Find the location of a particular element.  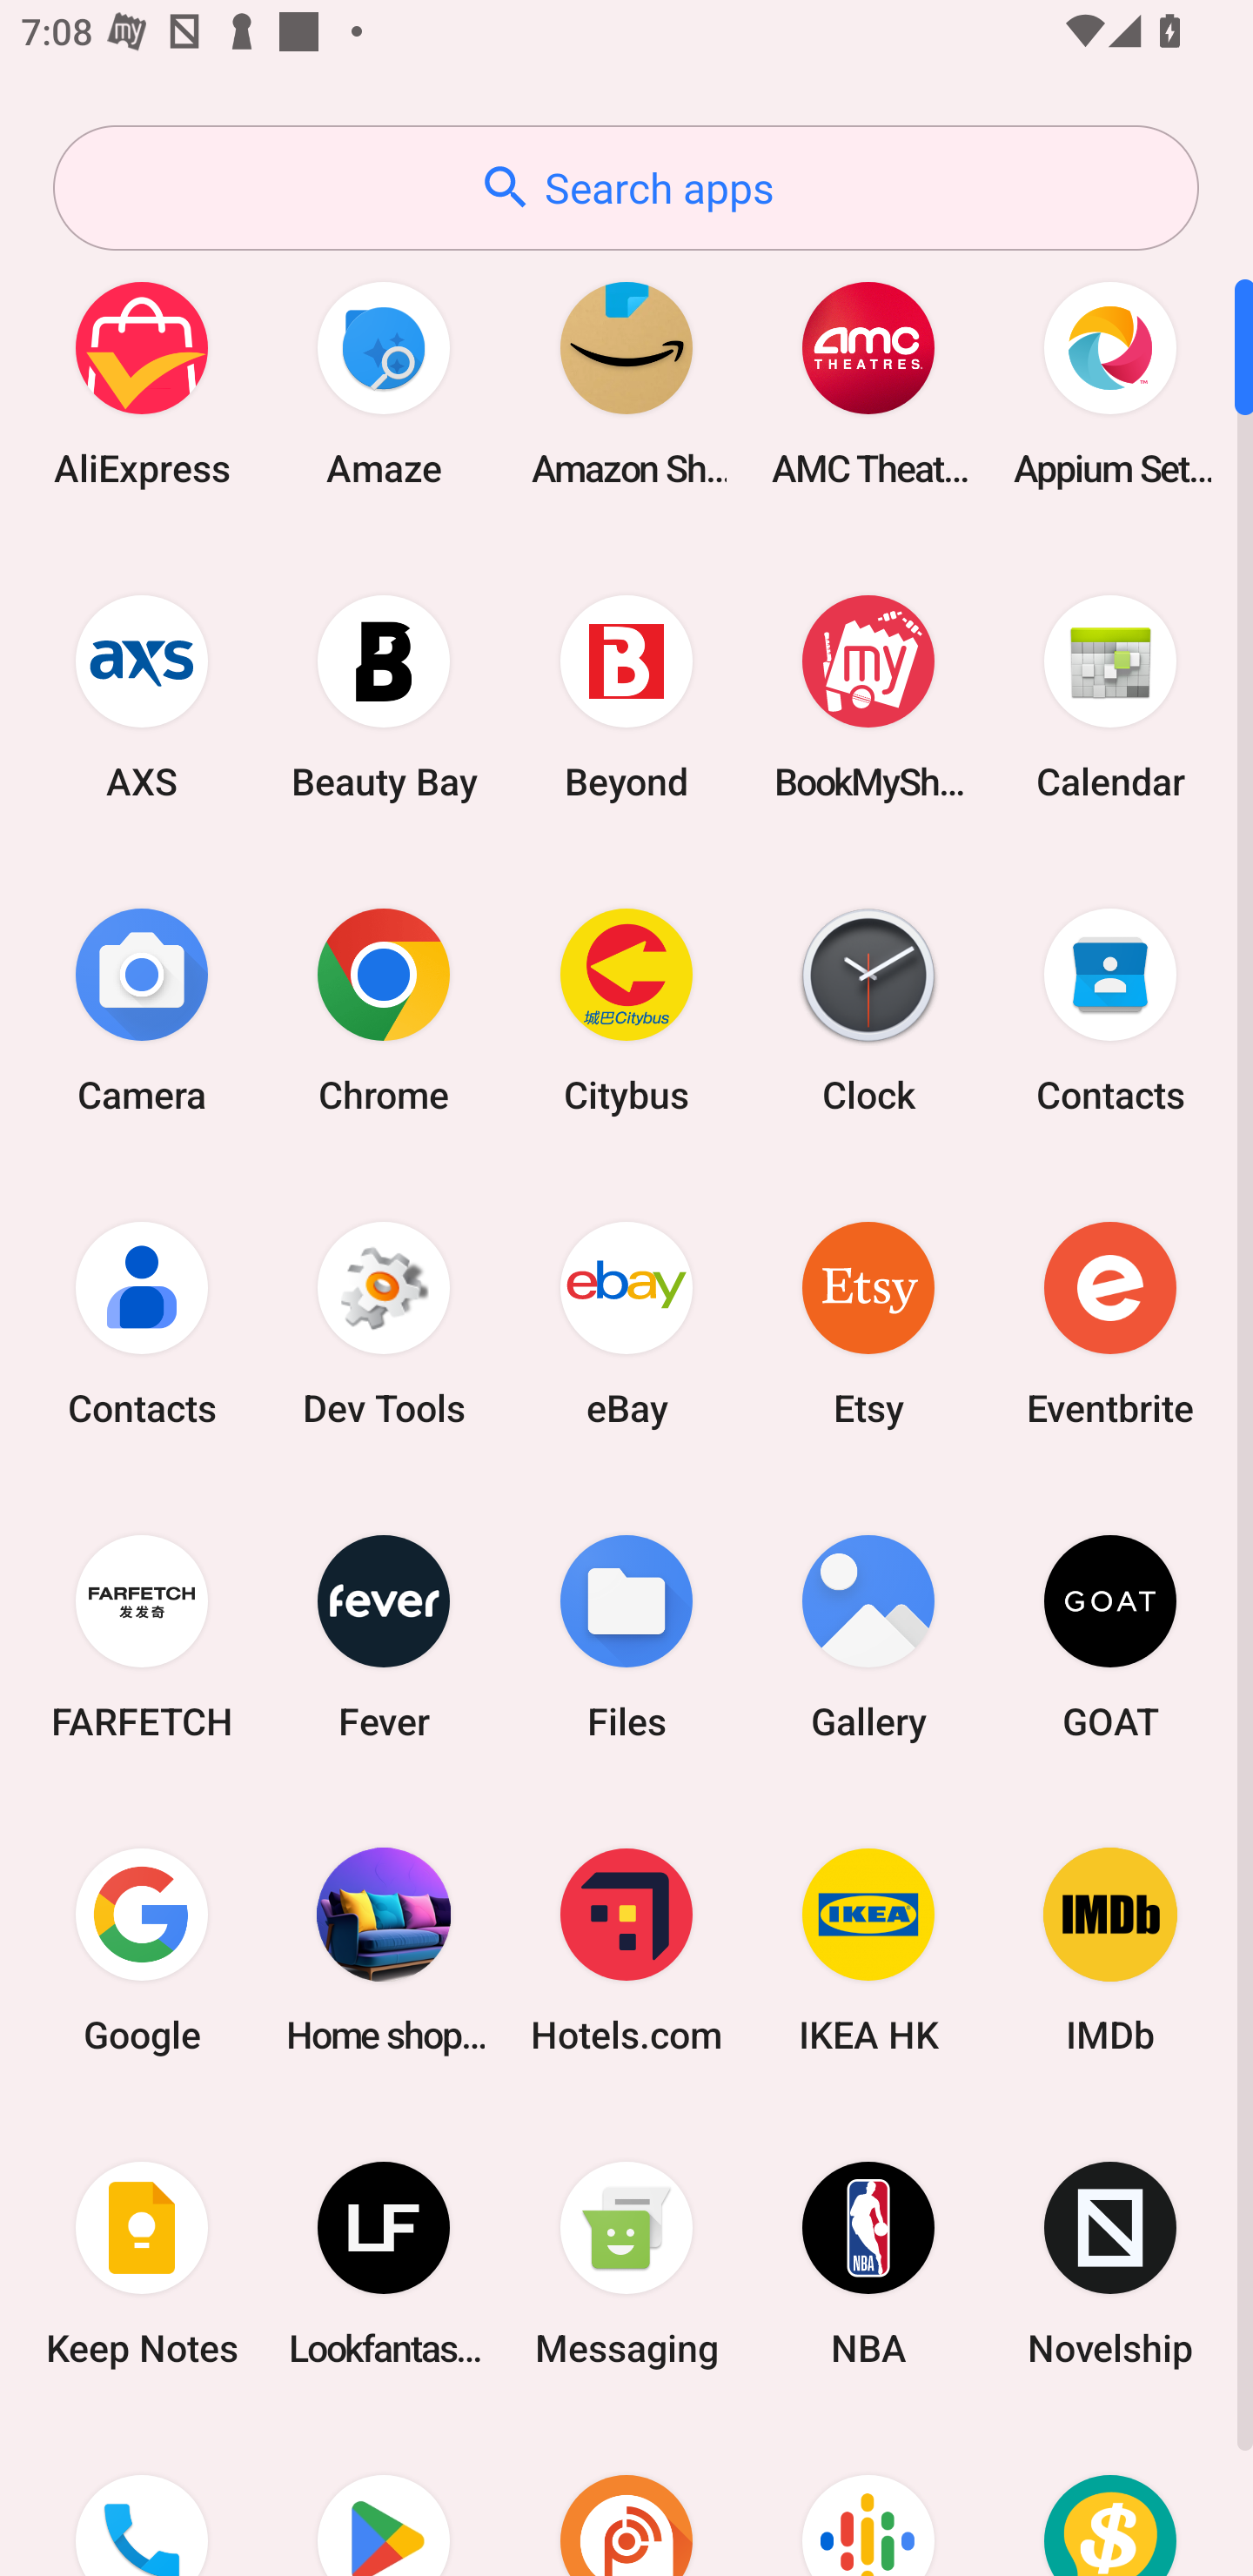

IMDb is located at coordinates (1110, 1949).